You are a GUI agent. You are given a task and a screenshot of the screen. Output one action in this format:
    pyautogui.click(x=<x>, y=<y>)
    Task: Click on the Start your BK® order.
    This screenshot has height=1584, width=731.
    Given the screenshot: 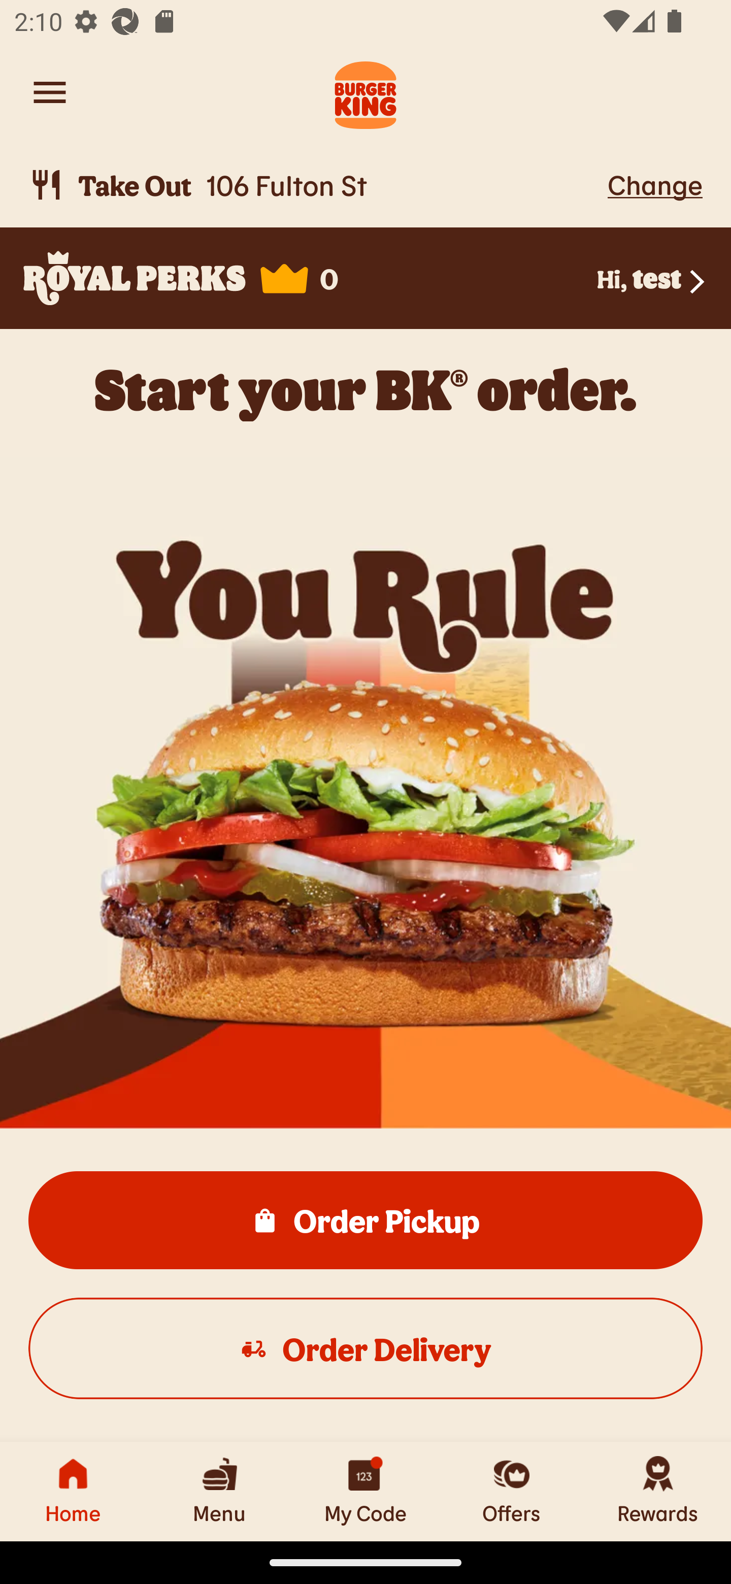 What is the action you would take?
    pyautogui.click(x=365, y=389)
    